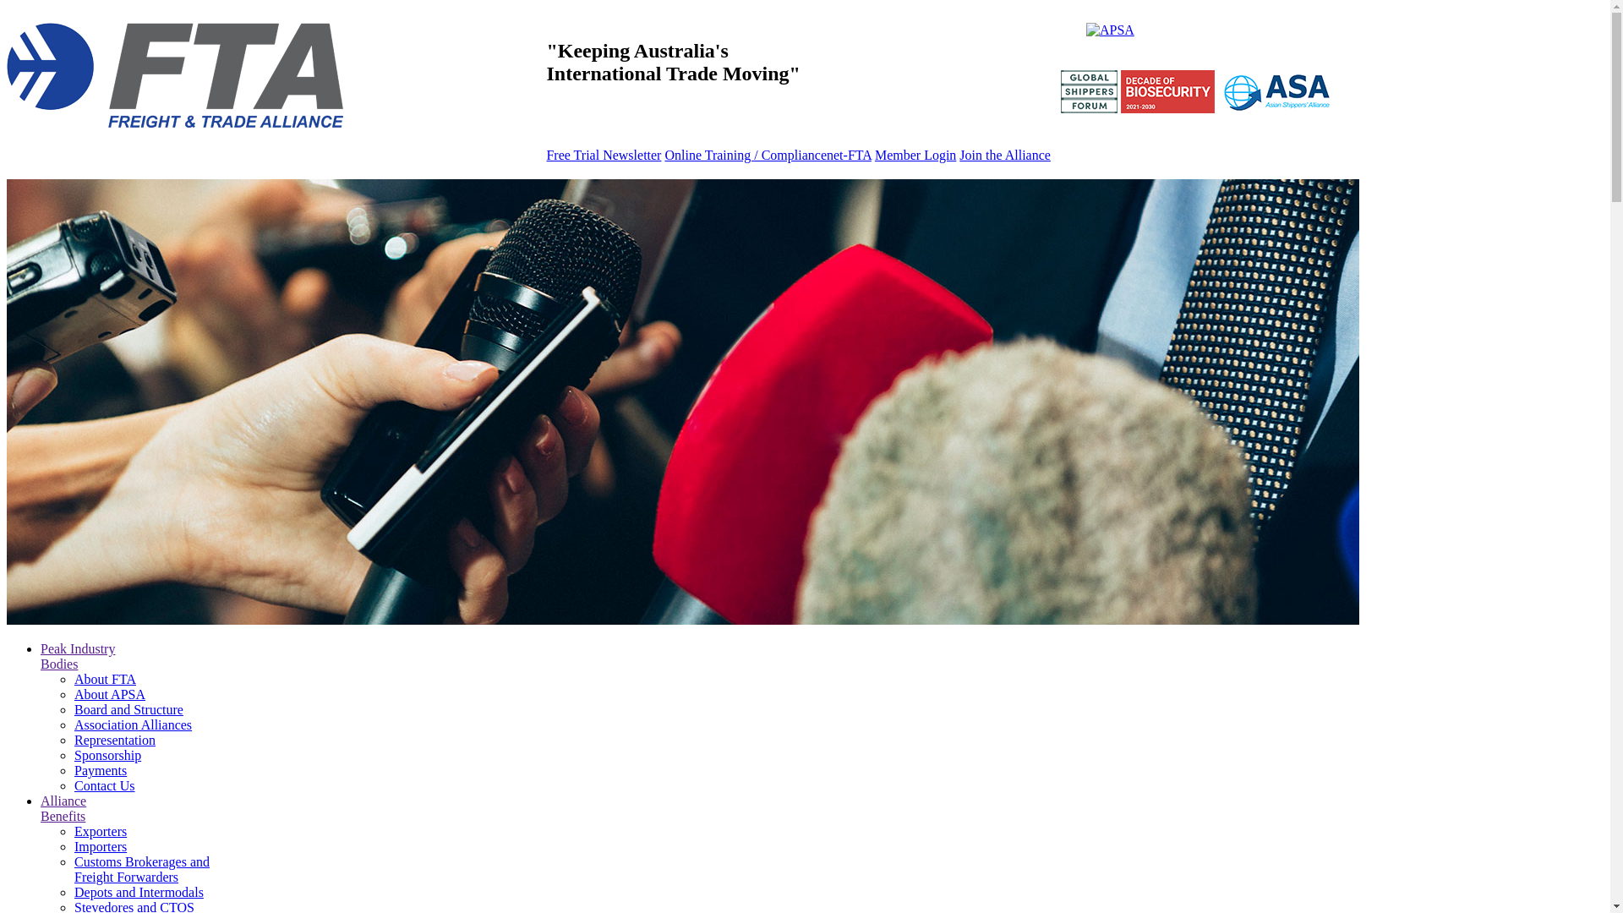  What do you see at coordinates (110, 695) in the screenshot?
I see `About APSA` at bounding box center [110, 695].